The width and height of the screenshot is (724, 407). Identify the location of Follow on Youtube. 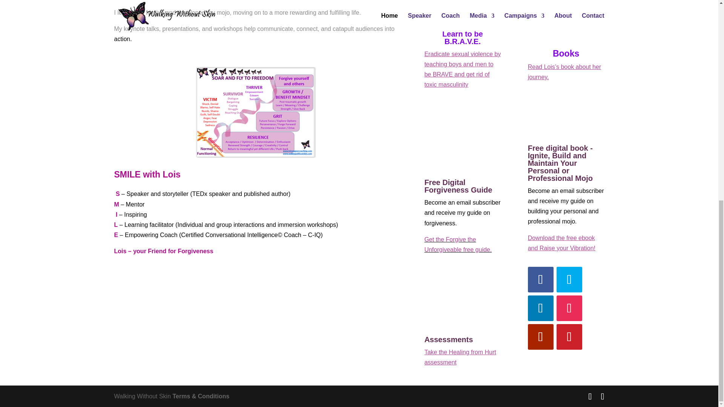
(541, 337).